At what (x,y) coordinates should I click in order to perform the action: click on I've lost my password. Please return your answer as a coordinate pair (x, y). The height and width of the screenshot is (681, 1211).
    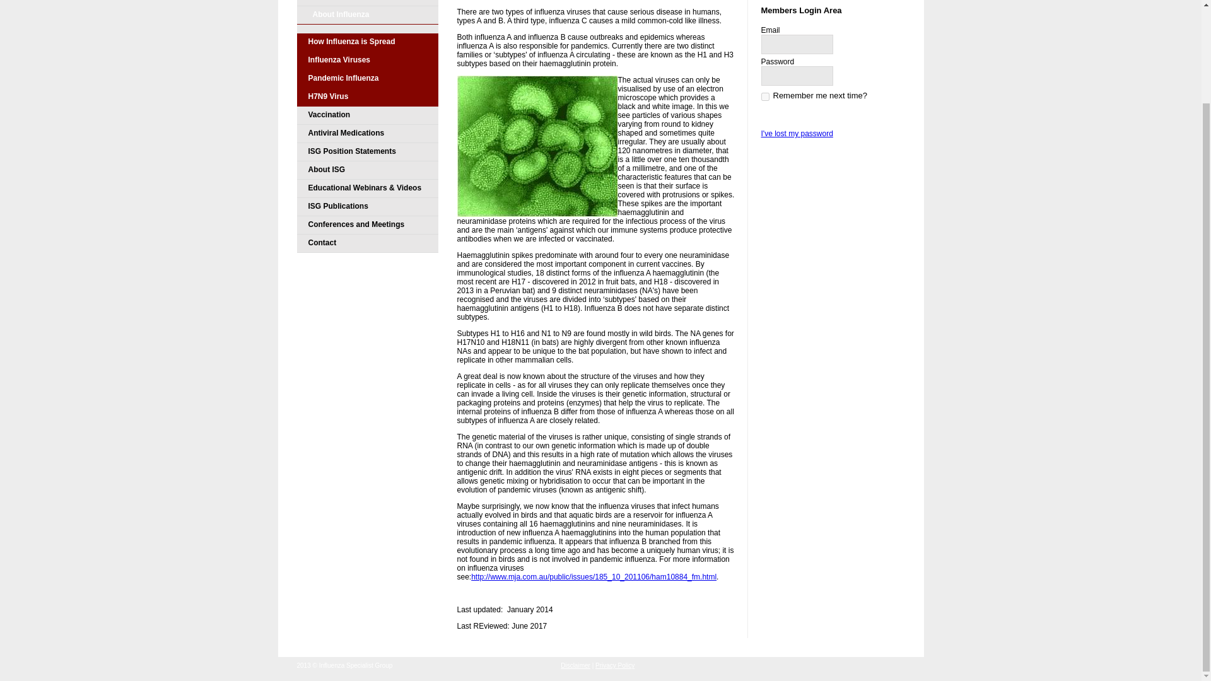
    Looking at the image, I should click on (796, 134).